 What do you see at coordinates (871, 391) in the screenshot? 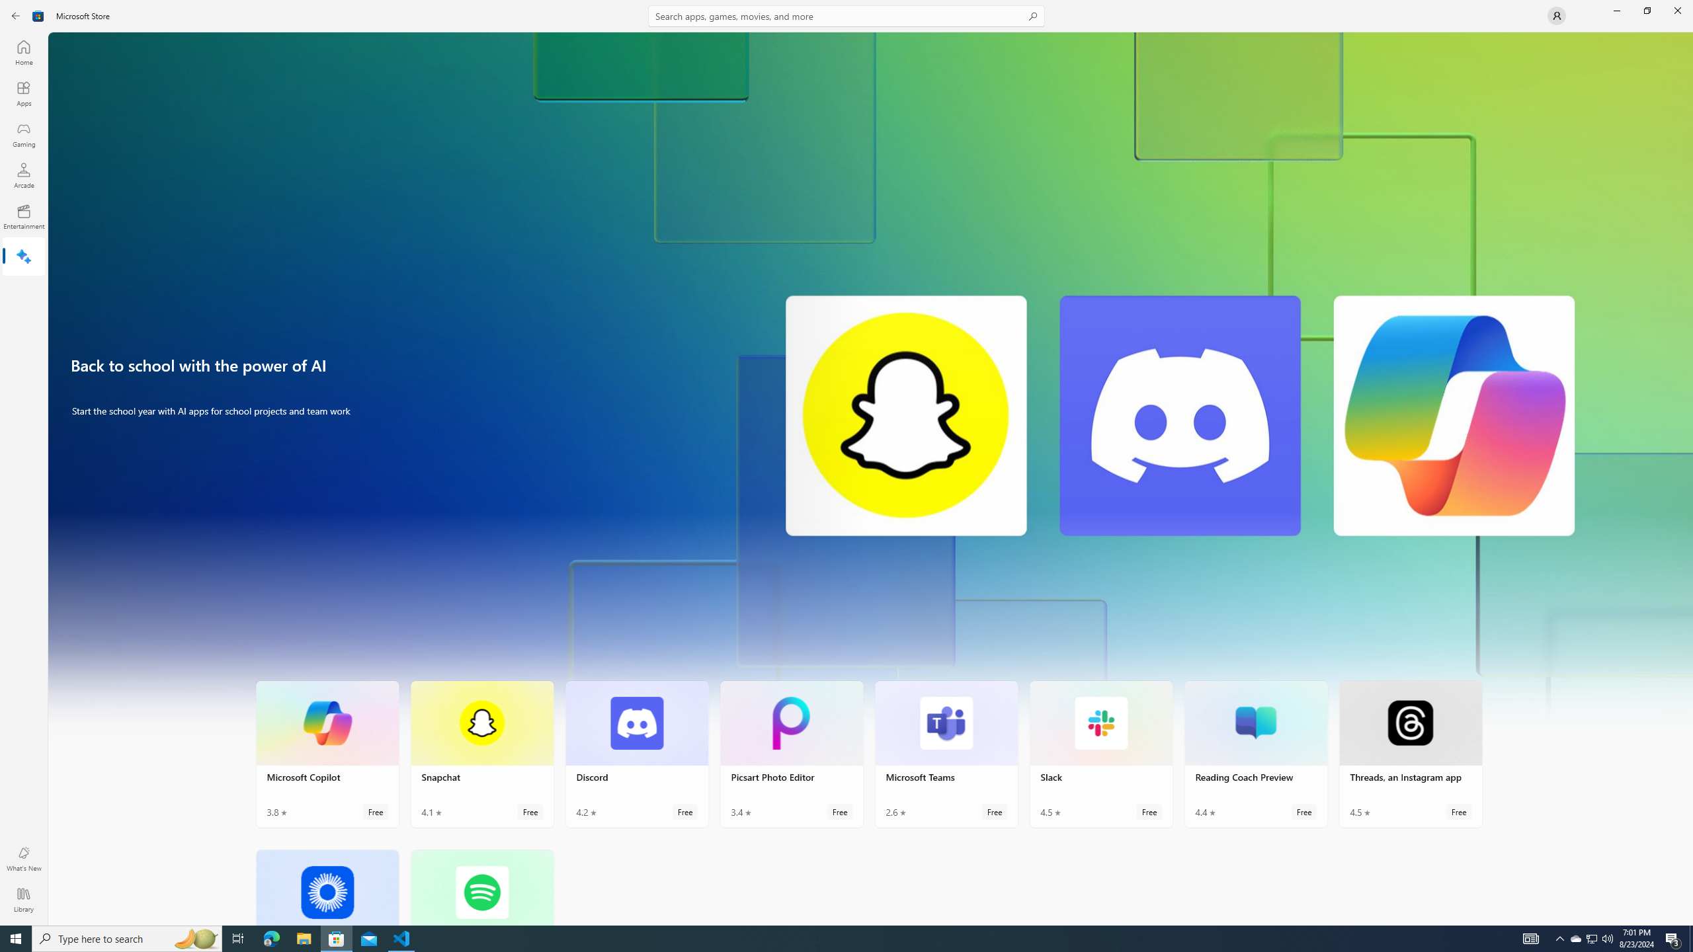
I see `AutomationID: HeroImage` at bounding box center [871, 391].